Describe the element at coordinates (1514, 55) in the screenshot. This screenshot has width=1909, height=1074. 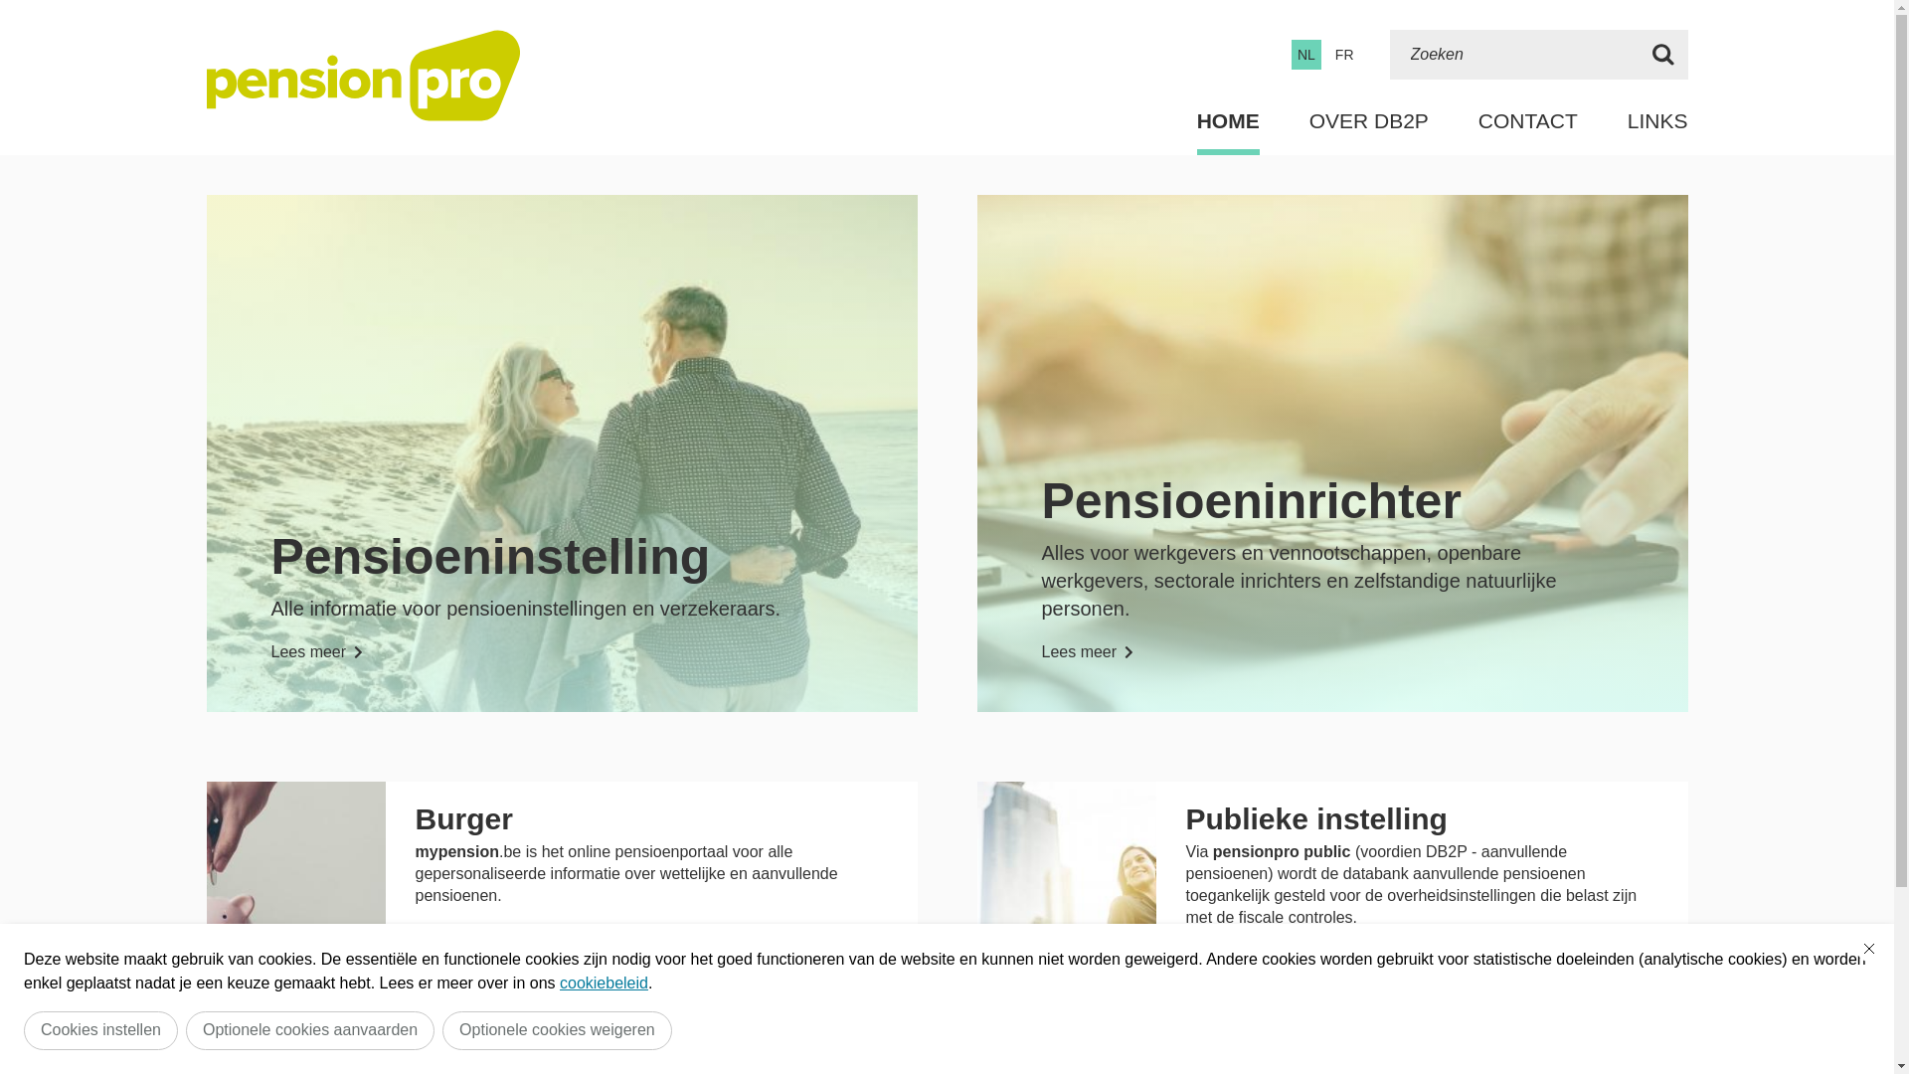
I see `Zoeken` at that location.